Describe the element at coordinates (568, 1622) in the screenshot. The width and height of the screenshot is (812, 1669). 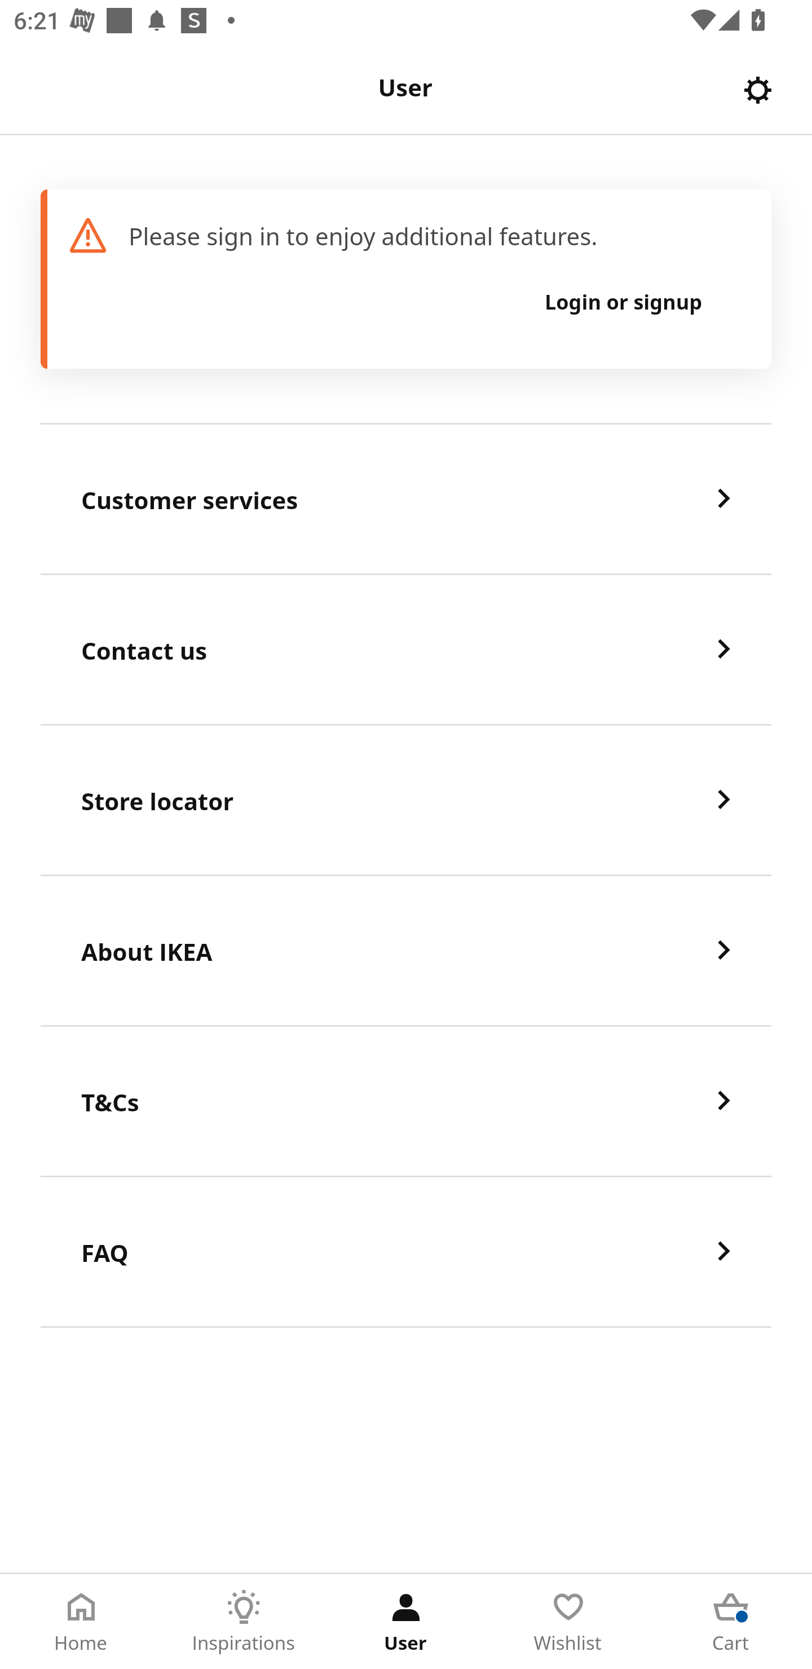
I see `Wishlist
Tab 4 of 5` at that location.